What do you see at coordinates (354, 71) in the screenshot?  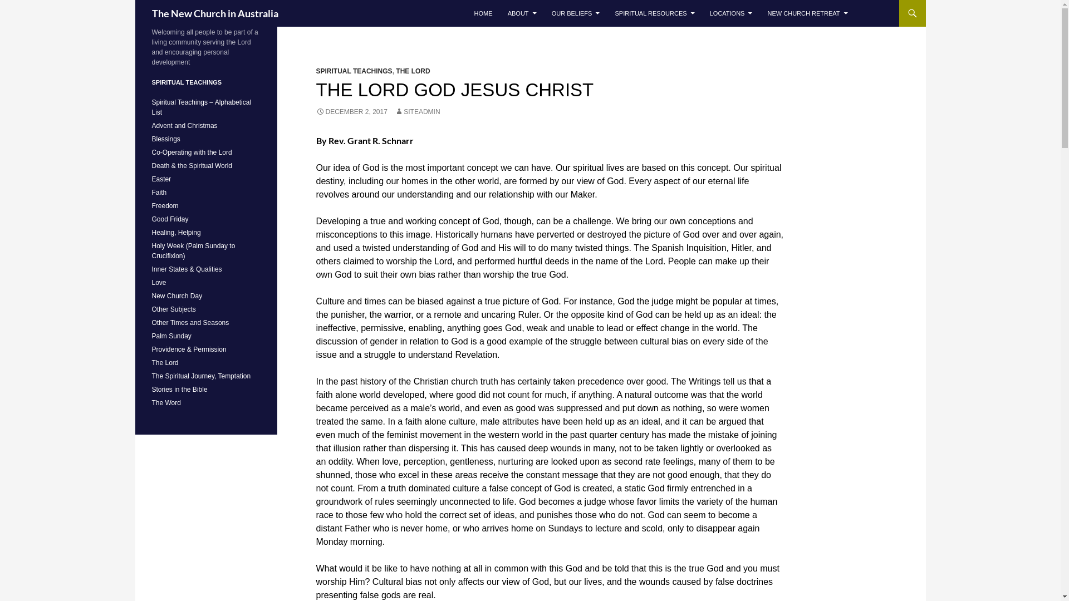 I see `SPIRITUAL TEACHINGS` at bounding box center [354, 71].